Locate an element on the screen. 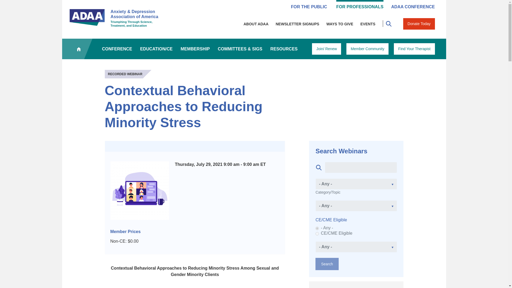 The image size is (512, 288). 1 is located at coordinates (317, 234).